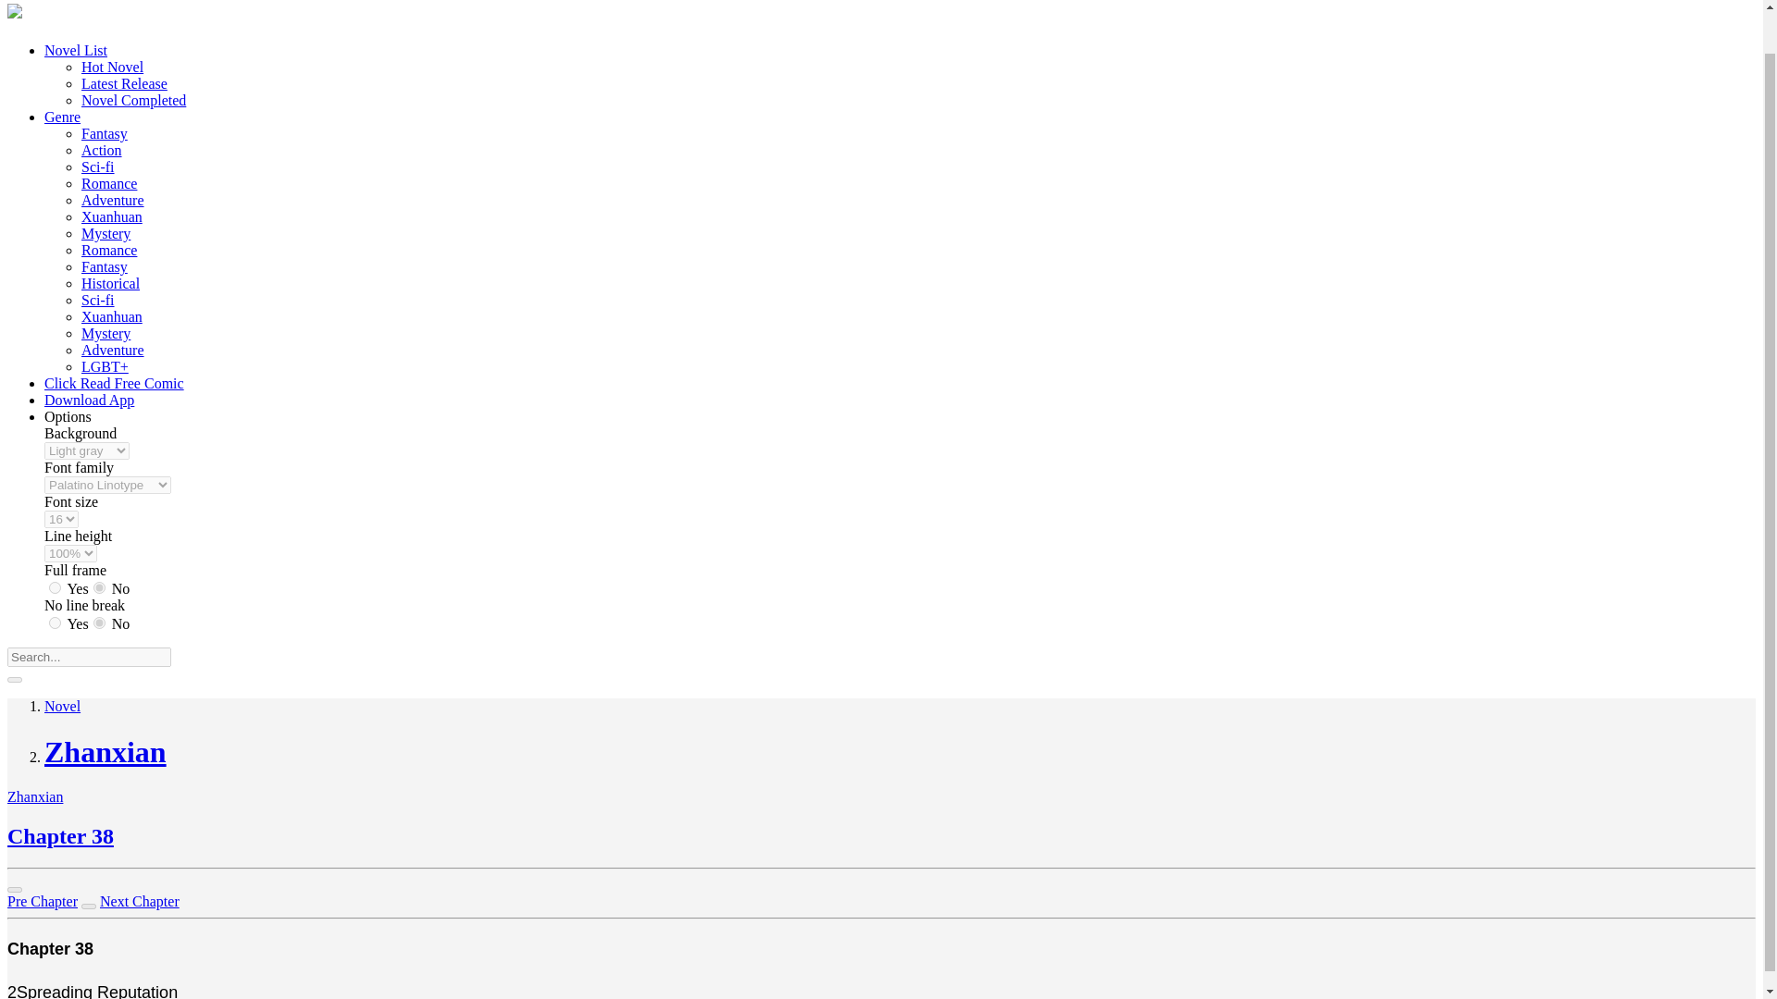 Image resolution: width=1777 pixels, height=999 pixels. I want to click on Romance, so click(109, 250).